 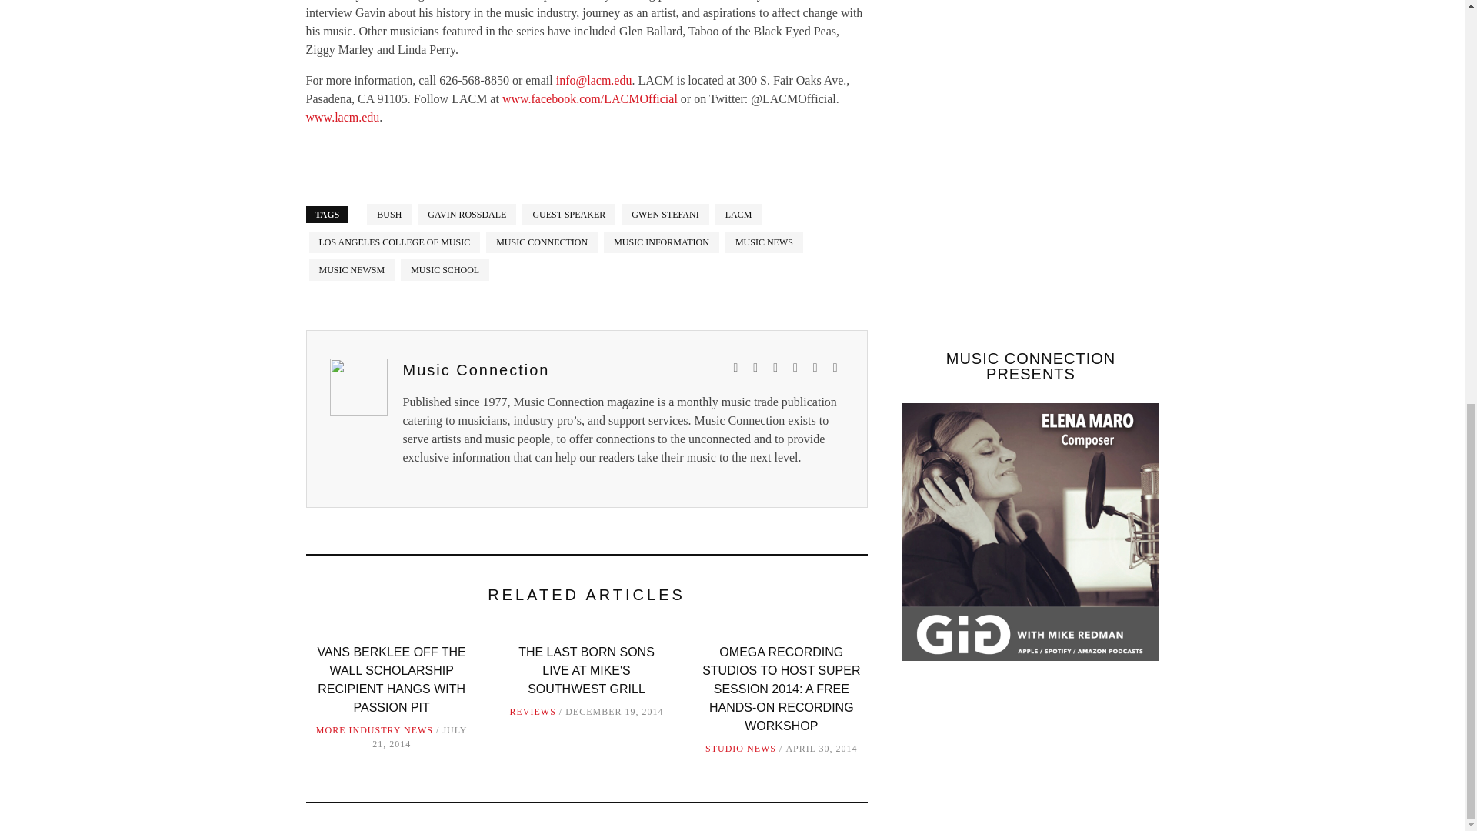 I want to click on View all posts tagged Bush, so click(x=389, y=214).